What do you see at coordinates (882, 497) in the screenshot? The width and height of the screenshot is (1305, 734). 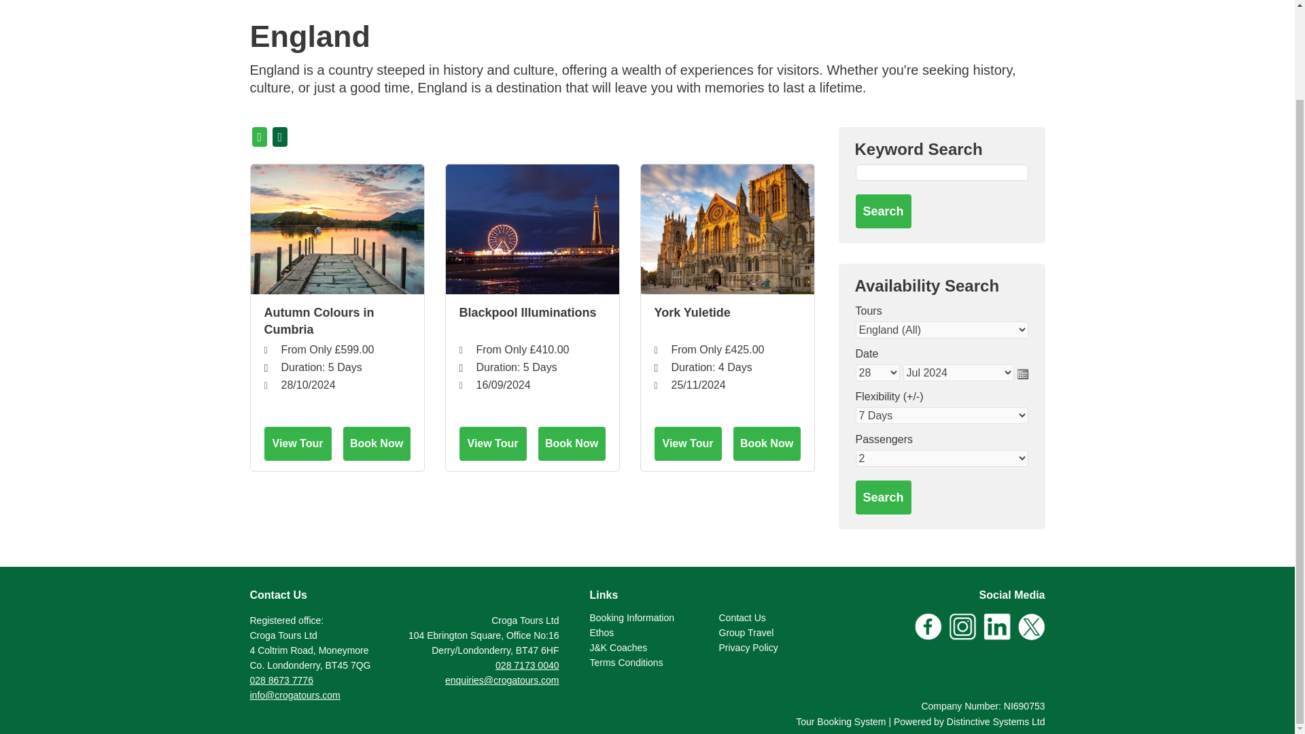 I see `Search` at bounding box center [882, 497].